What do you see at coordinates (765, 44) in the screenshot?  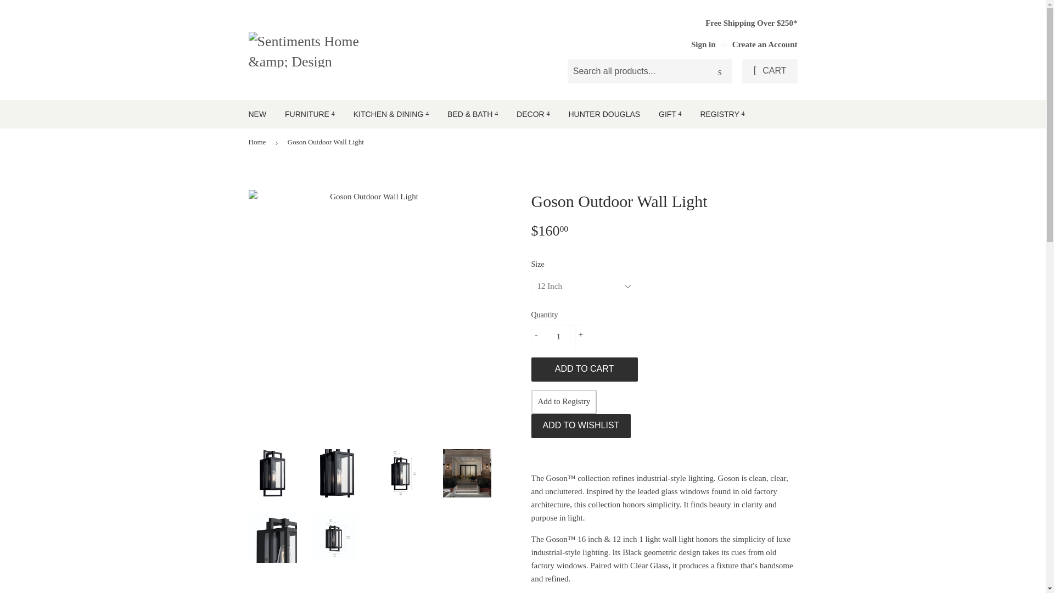 I see `Create an Account` at bounding box center [765, 44].